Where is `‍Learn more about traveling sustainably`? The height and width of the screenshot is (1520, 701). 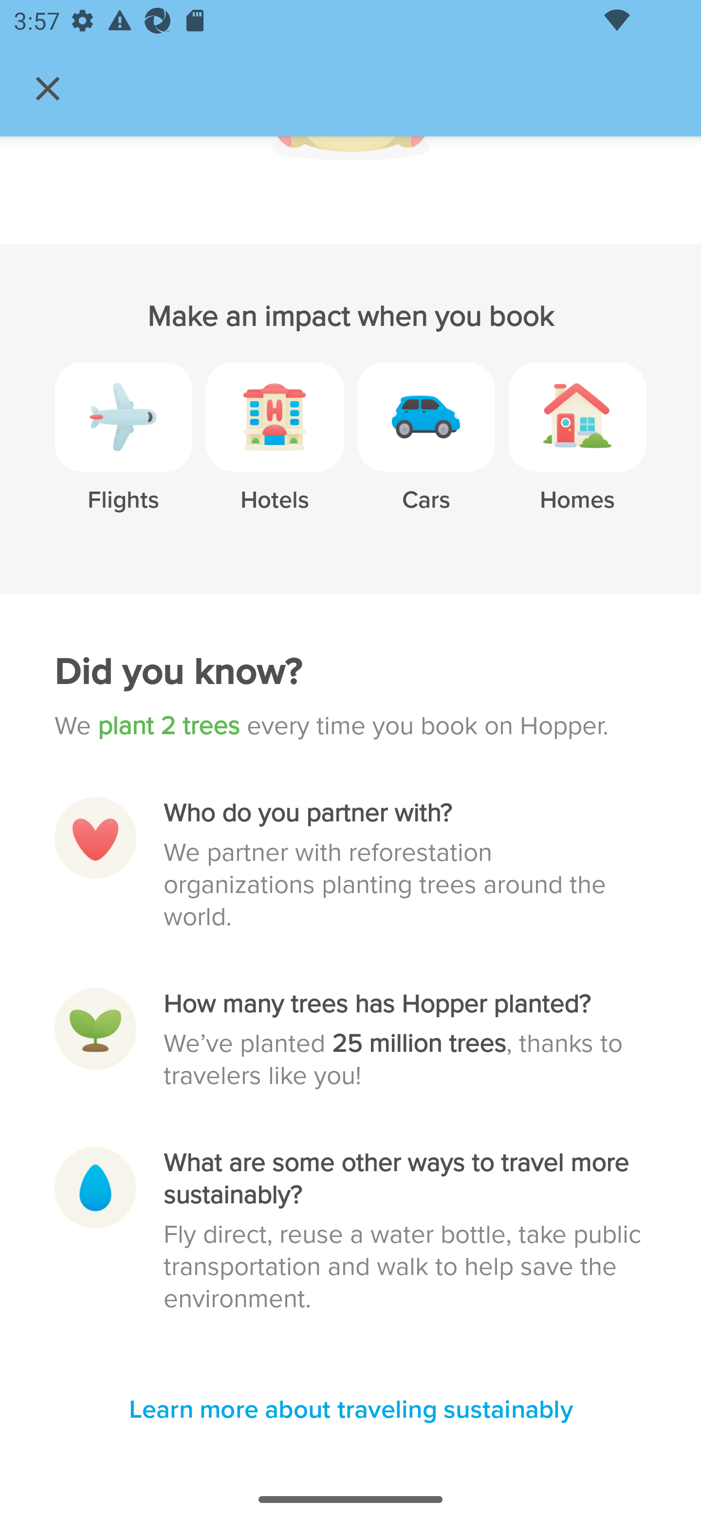
‍Learn more about traveling sustainably is located at coordinates (350, 1410).